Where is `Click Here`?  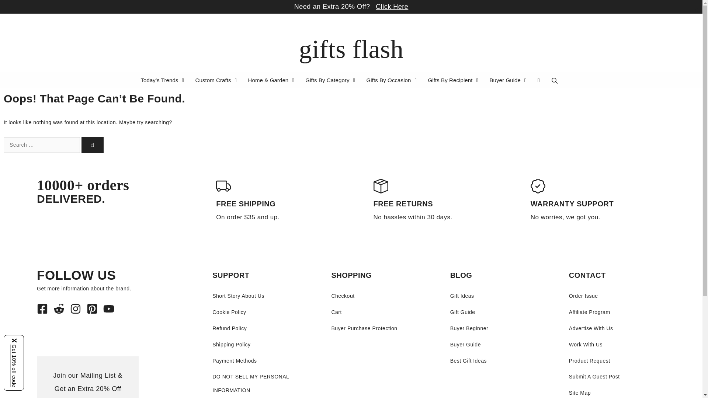
Click Here is located at coordinates (392, 7).